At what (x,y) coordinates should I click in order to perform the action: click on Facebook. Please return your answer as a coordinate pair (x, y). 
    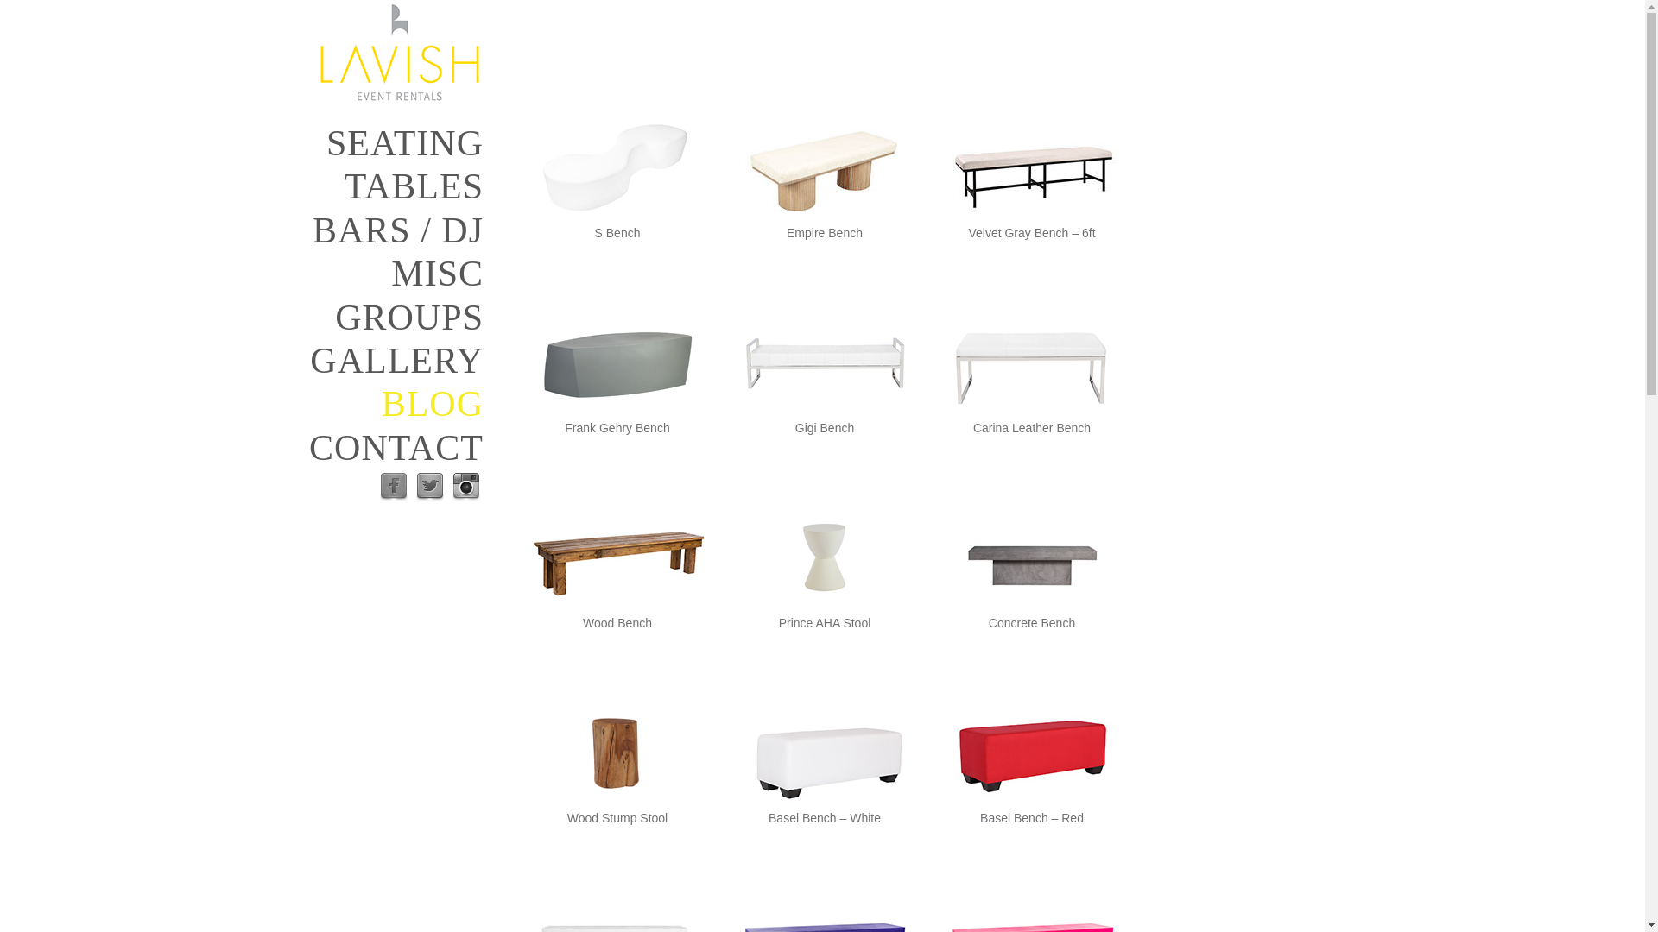
    Looking at the image, I should click on (394, 486).